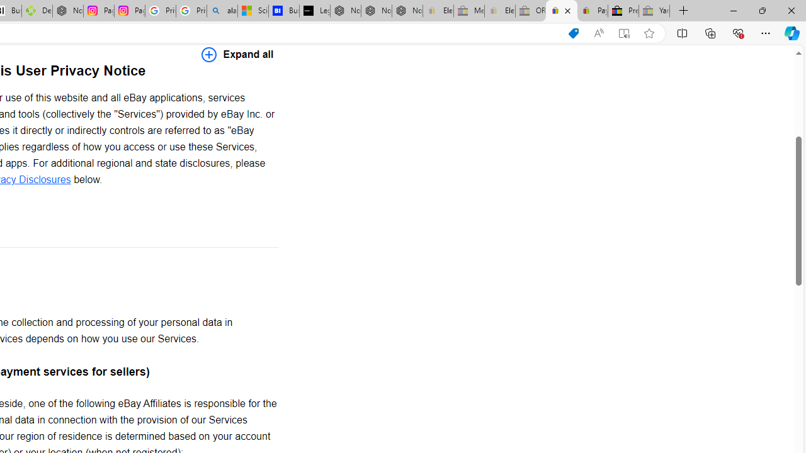 The image size is (806, 453). I want to click on Enter Immersive Reader (F9), so click(624, 33).